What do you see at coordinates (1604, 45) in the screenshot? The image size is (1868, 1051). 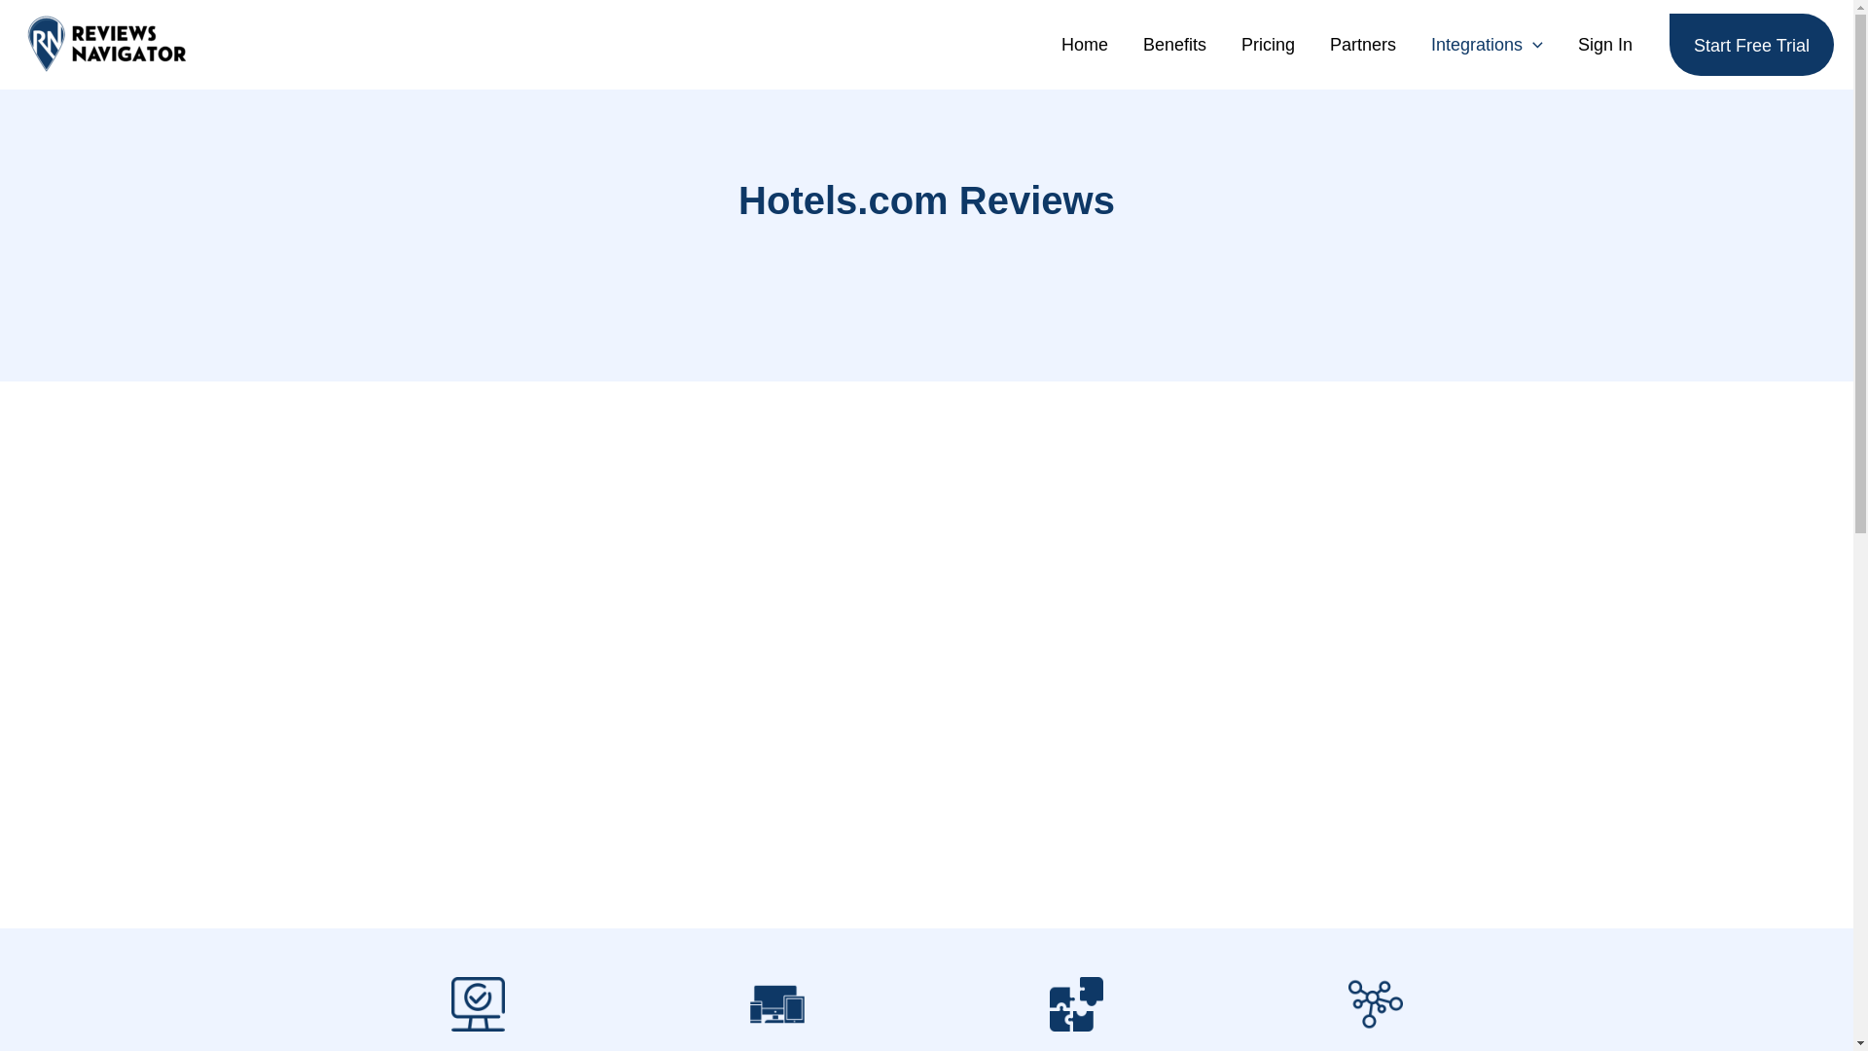 I see `Sign In` at bounding box center [1604, 45].